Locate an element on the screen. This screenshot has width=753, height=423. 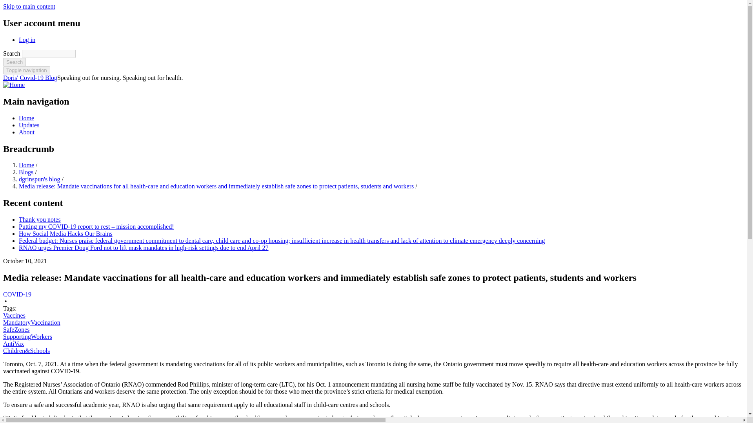
Enter the terms you wish to search for. is located at coordinates (49, 54).